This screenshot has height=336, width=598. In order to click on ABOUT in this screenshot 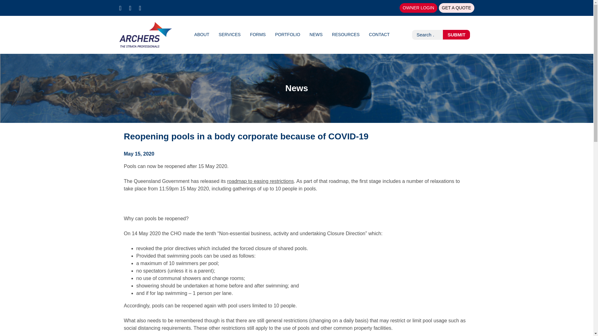, I will do `click(202, 34)`.